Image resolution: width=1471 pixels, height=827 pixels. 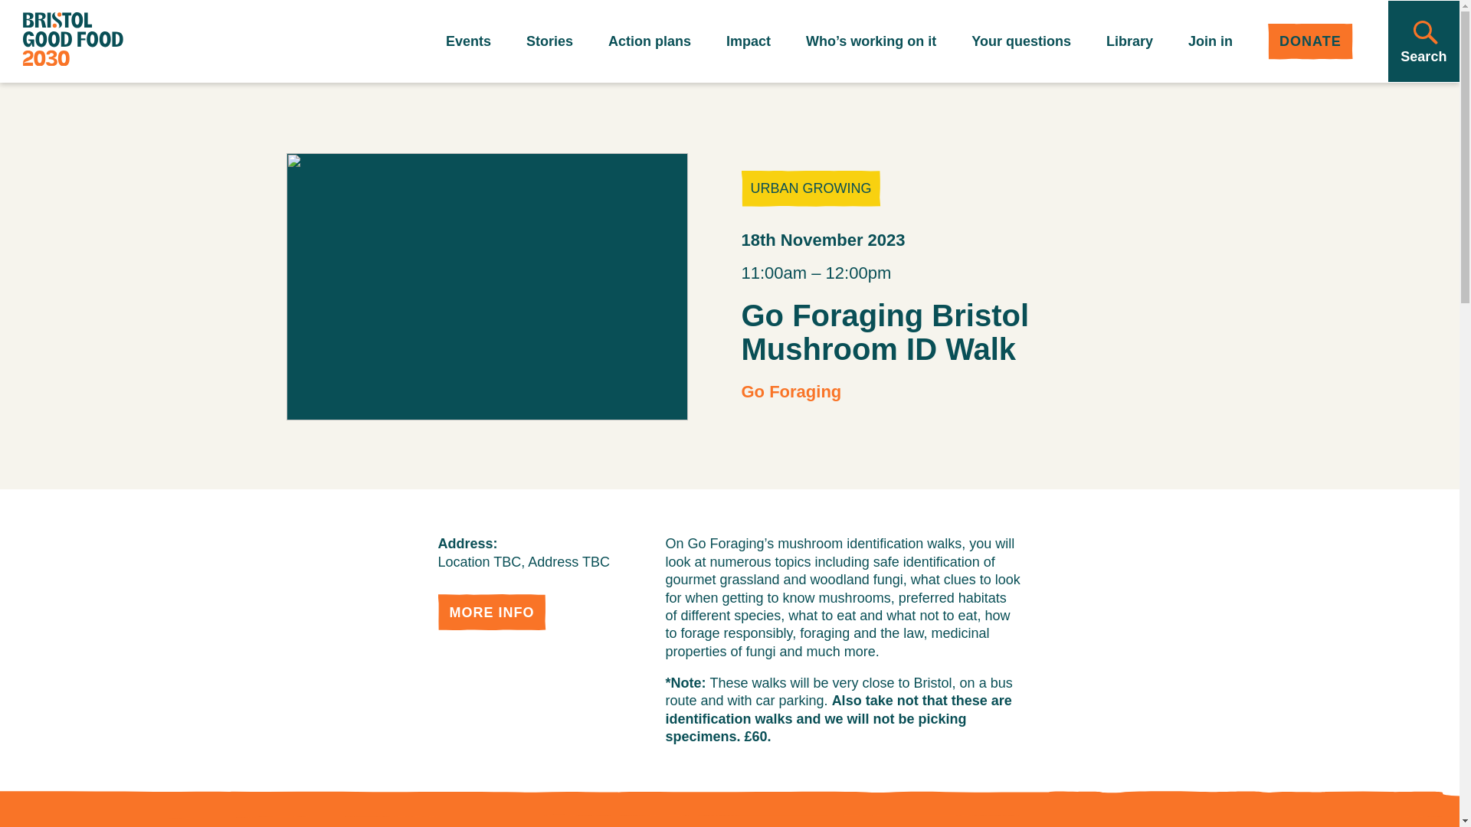 What do you see at coordinates (1129, 41) in the screenshot?
I see `Library` at bounding box center [1129, 41].